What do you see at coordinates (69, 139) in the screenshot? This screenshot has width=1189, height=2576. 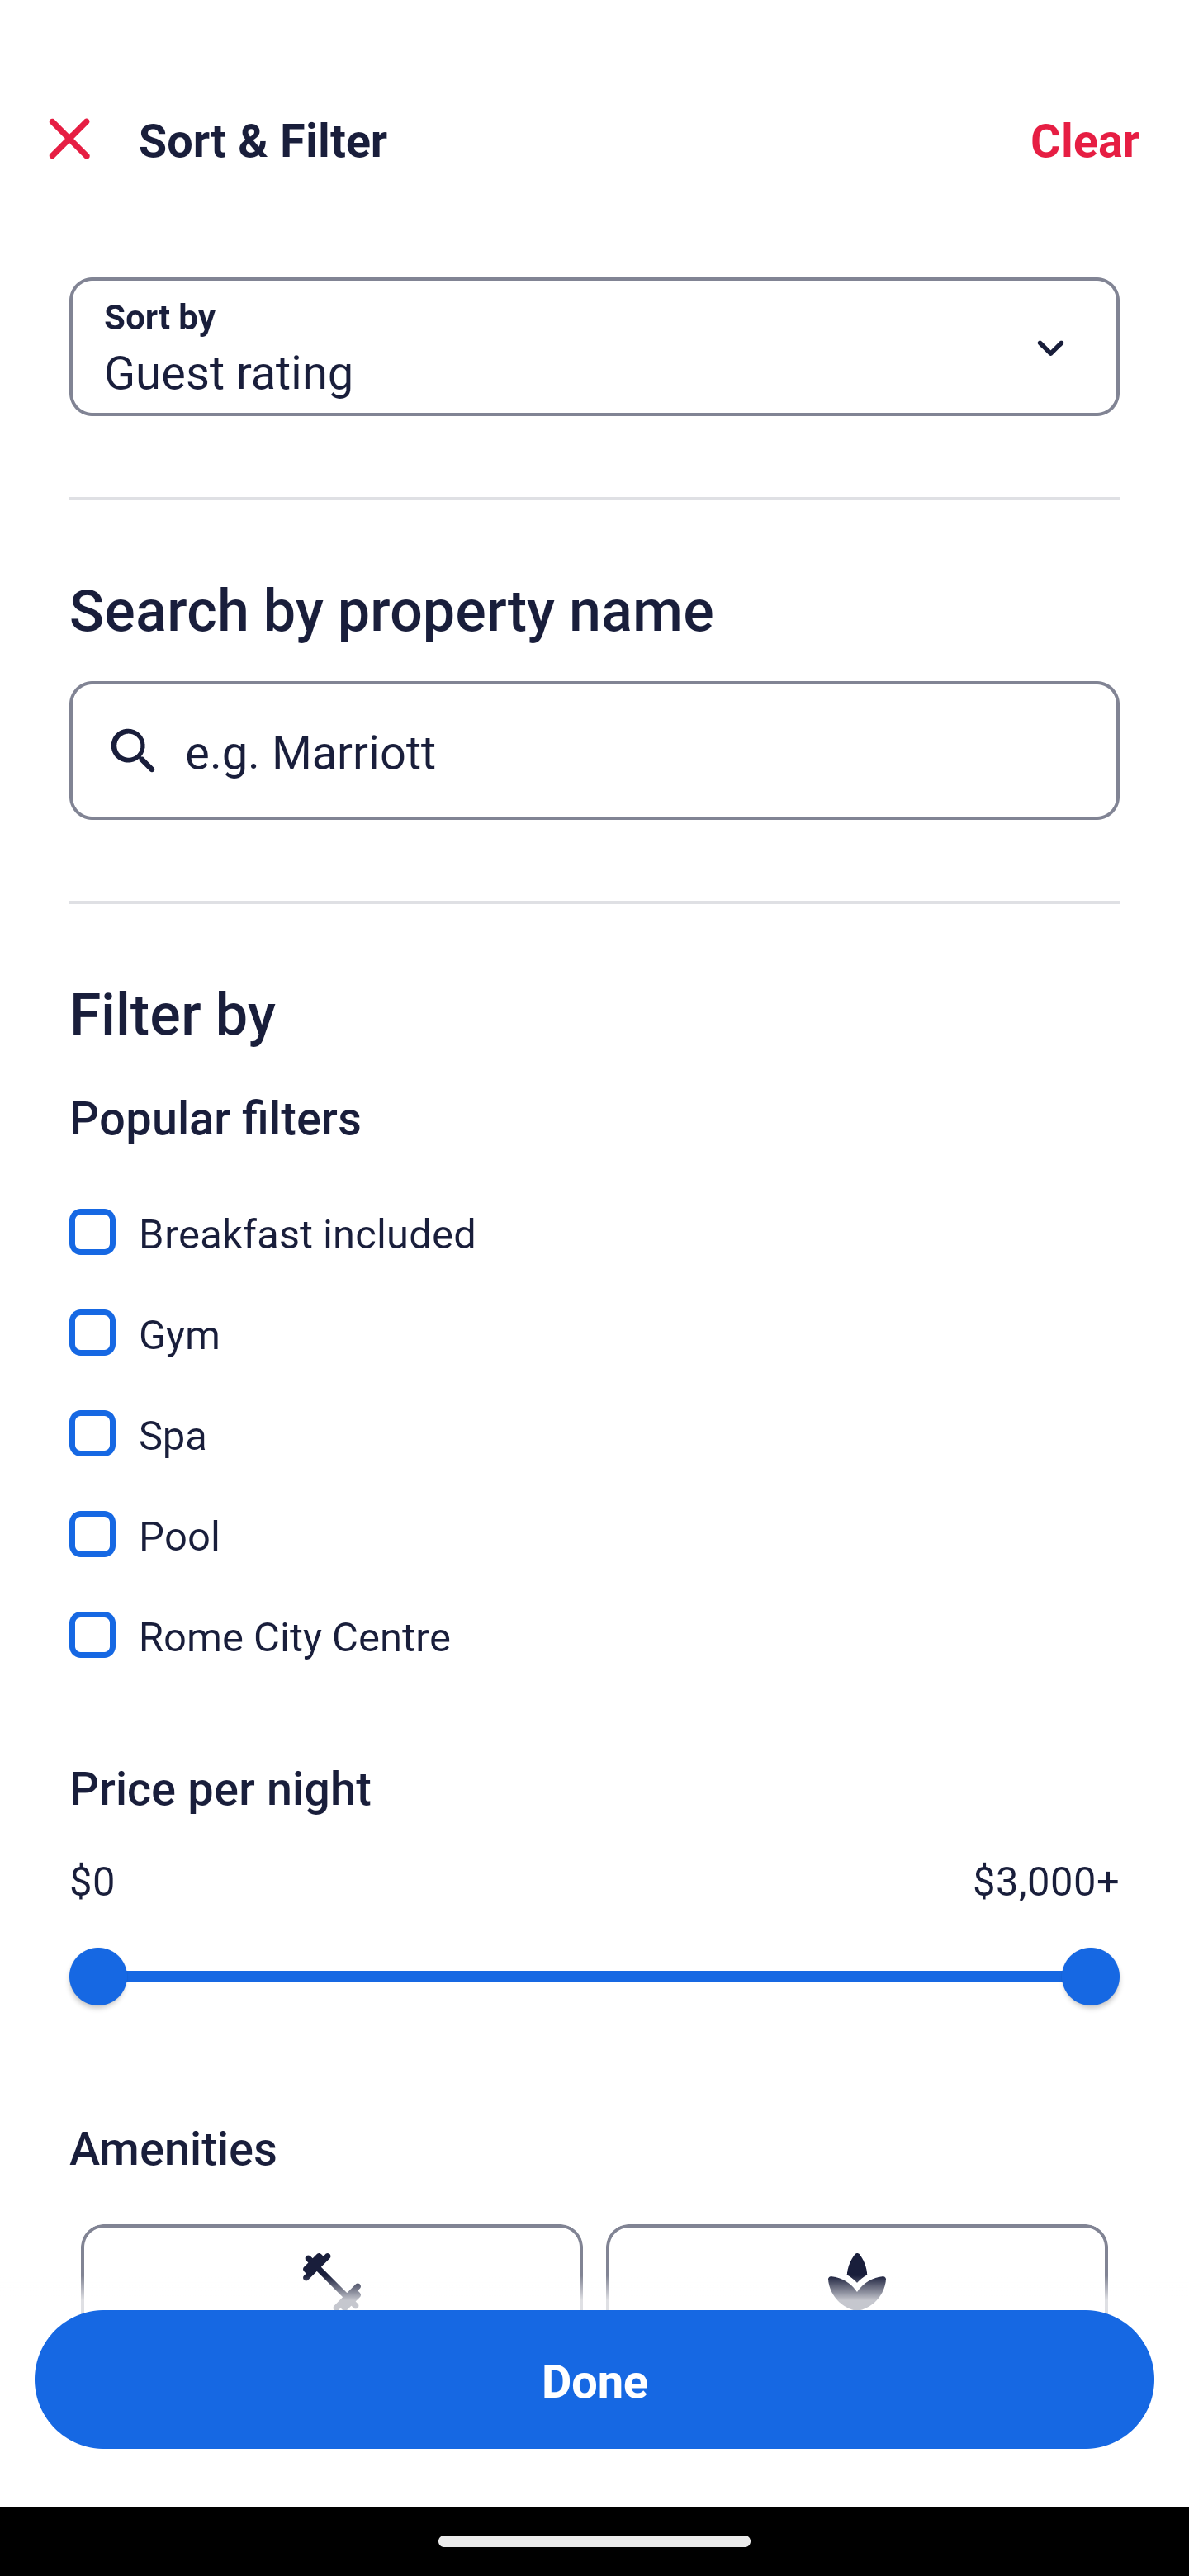 I see `Close Sort and Filter` at bounding box center [69, 139].